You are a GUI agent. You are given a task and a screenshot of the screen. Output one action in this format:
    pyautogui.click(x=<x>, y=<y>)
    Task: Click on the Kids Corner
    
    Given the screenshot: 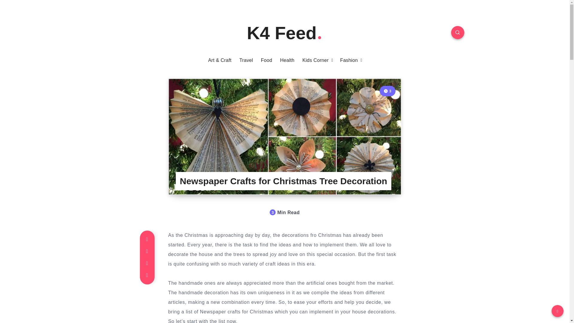 What is the action you would take?
    pyautogui.click(x=316, y=60)
    